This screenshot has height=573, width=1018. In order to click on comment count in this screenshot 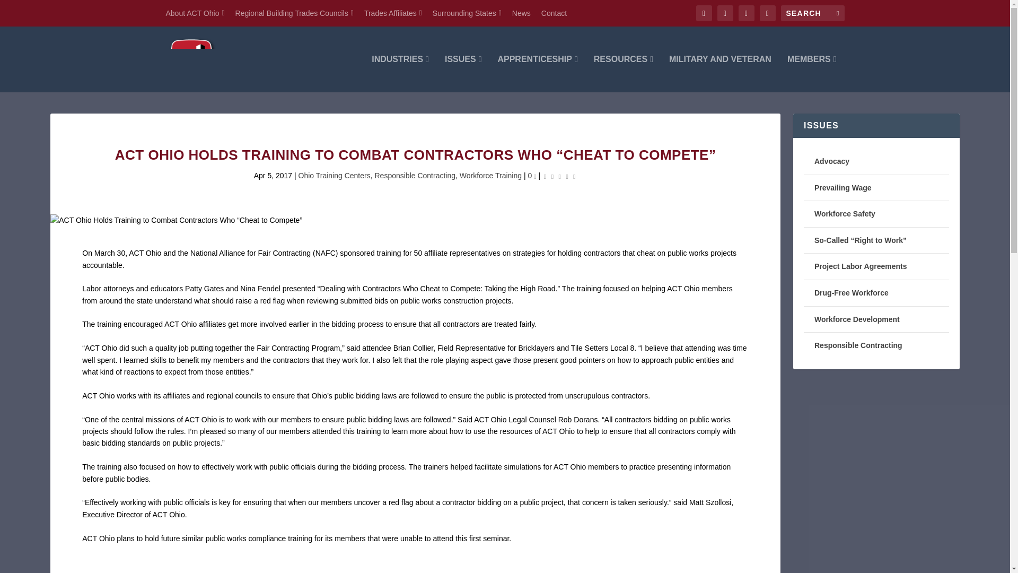, I will do `click(534, 176)`.